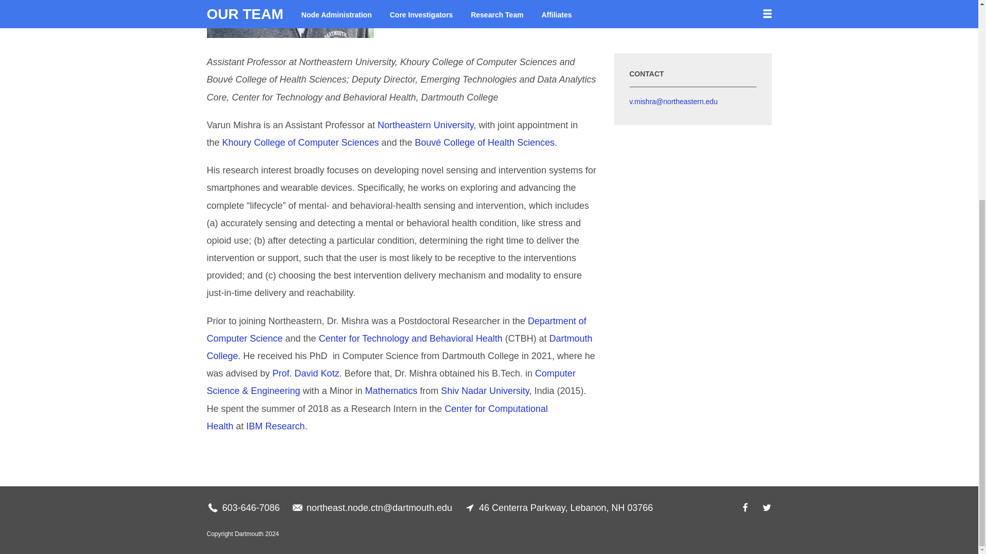 The width and height of the screenshot is (986, 554). I want to click on IBM Research, so click(275, 426).